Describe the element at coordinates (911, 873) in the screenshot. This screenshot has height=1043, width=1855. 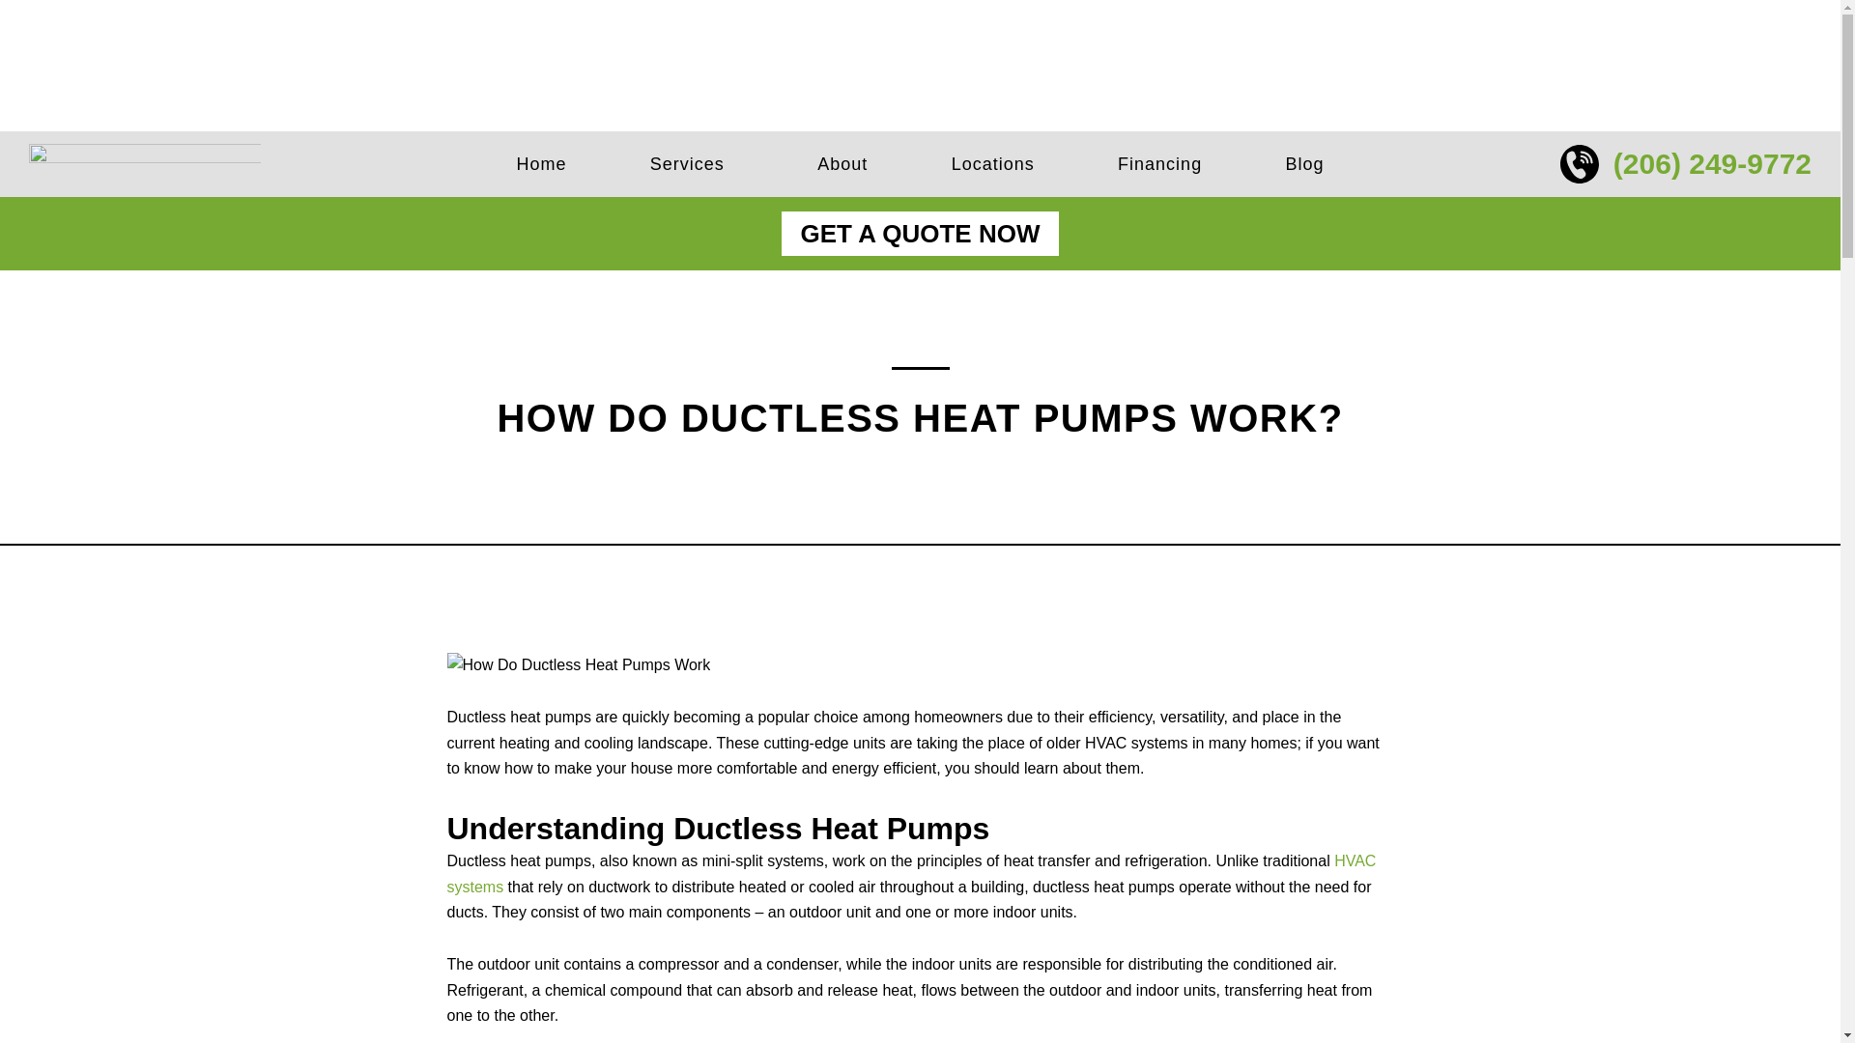
I see `HVAC systems` at that location.